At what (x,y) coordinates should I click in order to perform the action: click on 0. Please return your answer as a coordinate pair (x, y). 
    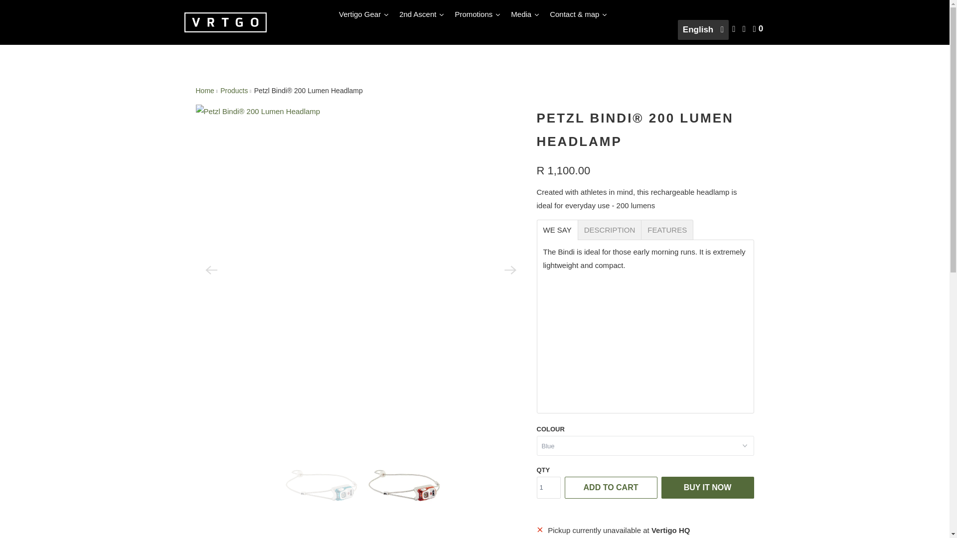
    Looking at the image, I should click on (759, 29).